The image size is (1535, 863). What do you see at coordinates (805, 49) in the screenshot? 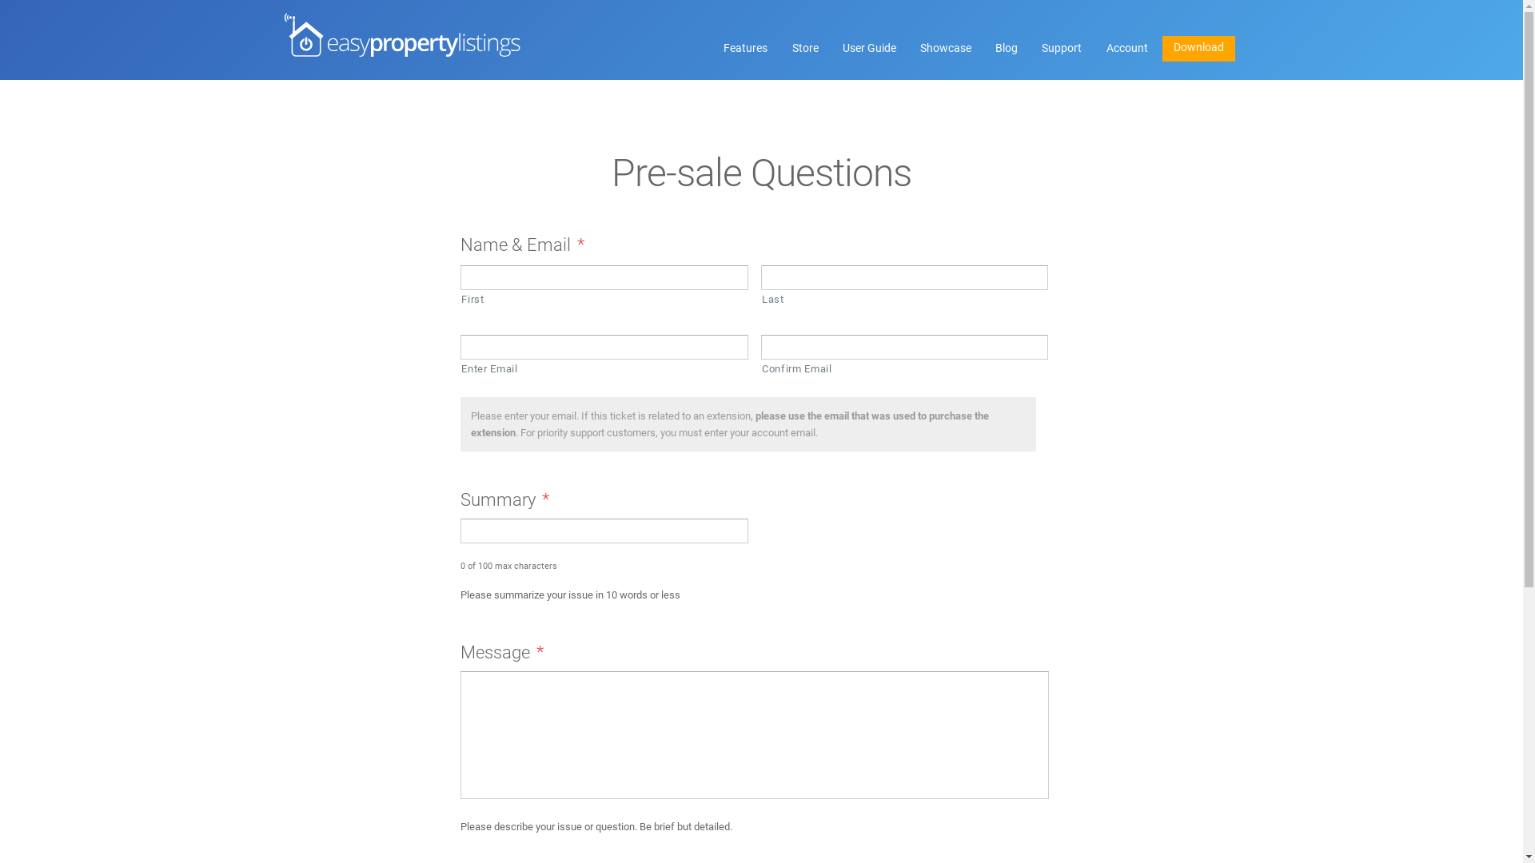
I see `Store` at bounding box center [805, 49].